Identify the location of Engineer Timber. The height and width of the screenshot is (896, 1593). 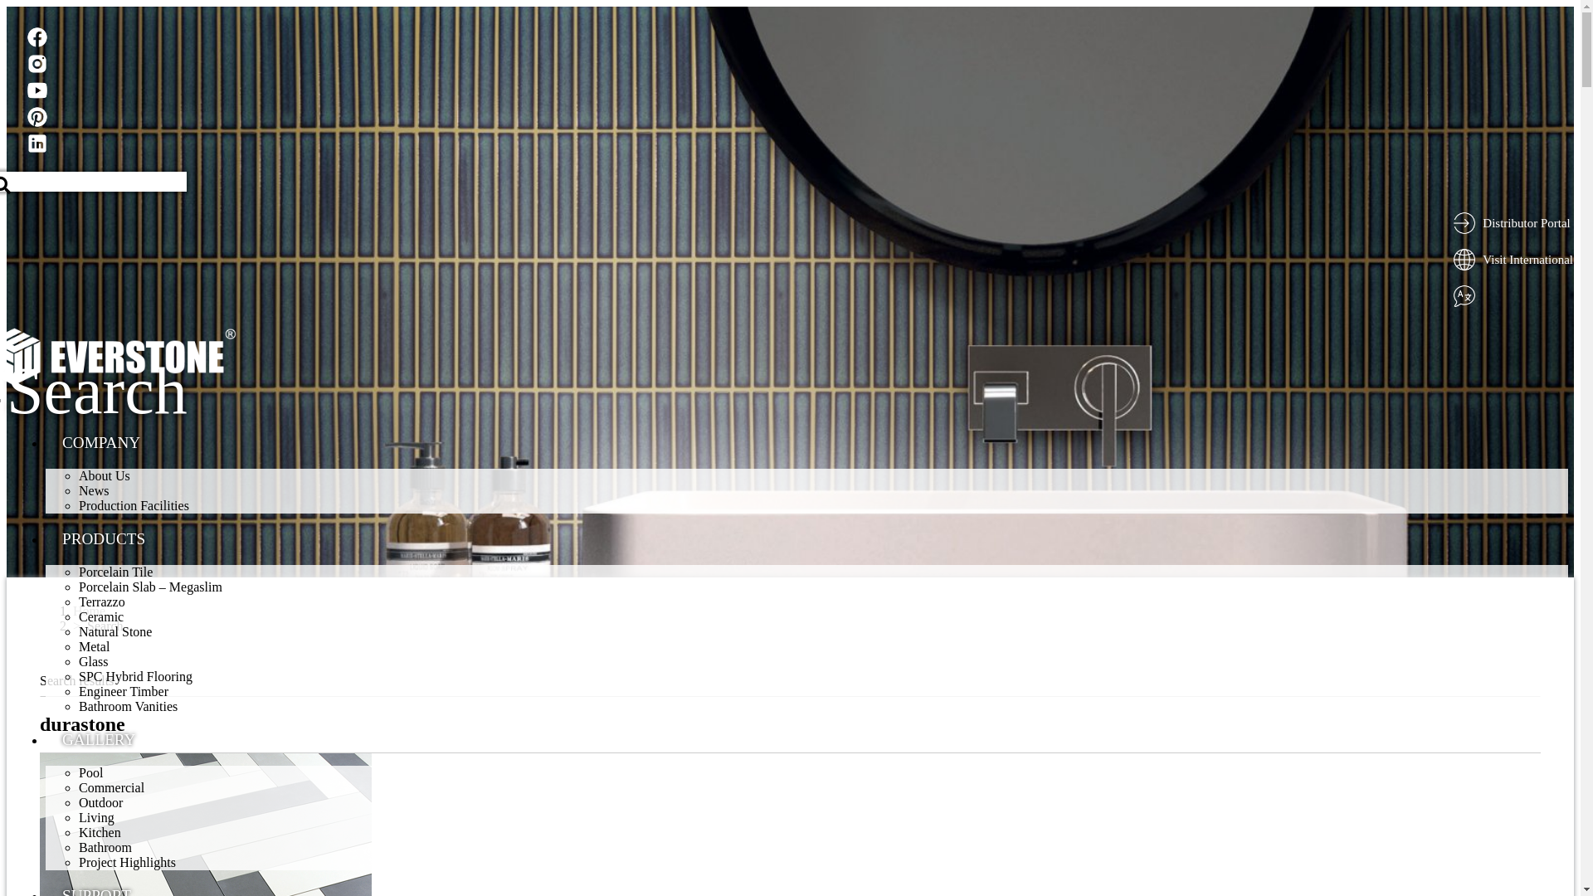
(124, 692).